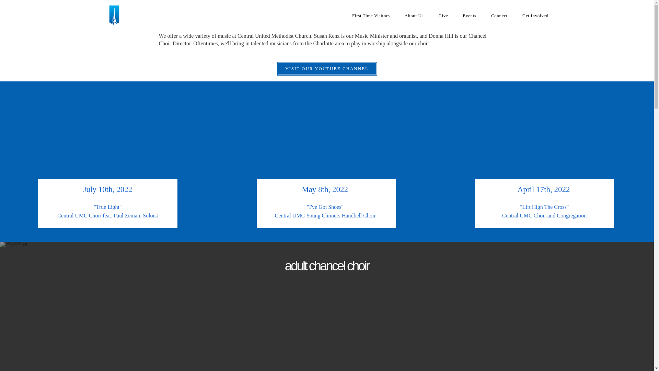 This screenshot has width=659, height=371. I want to click on Give, so click(443, 16).